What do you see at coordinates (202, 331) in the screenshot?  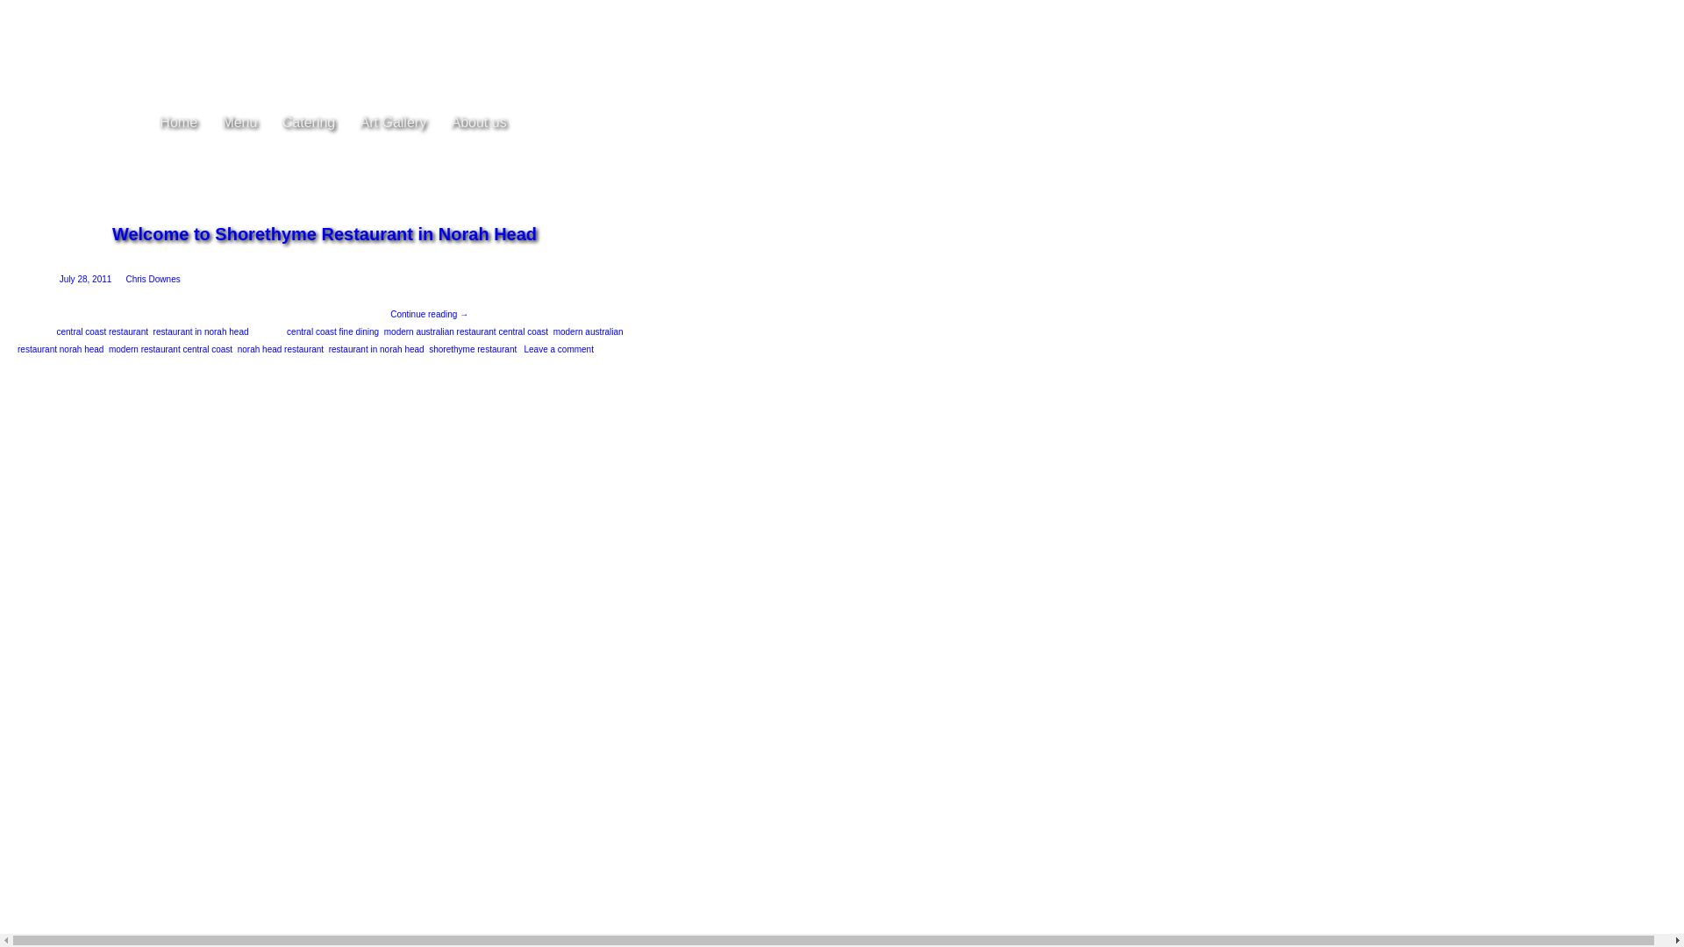 I see `restaurant in norah head` at bounding box center [202, 331].